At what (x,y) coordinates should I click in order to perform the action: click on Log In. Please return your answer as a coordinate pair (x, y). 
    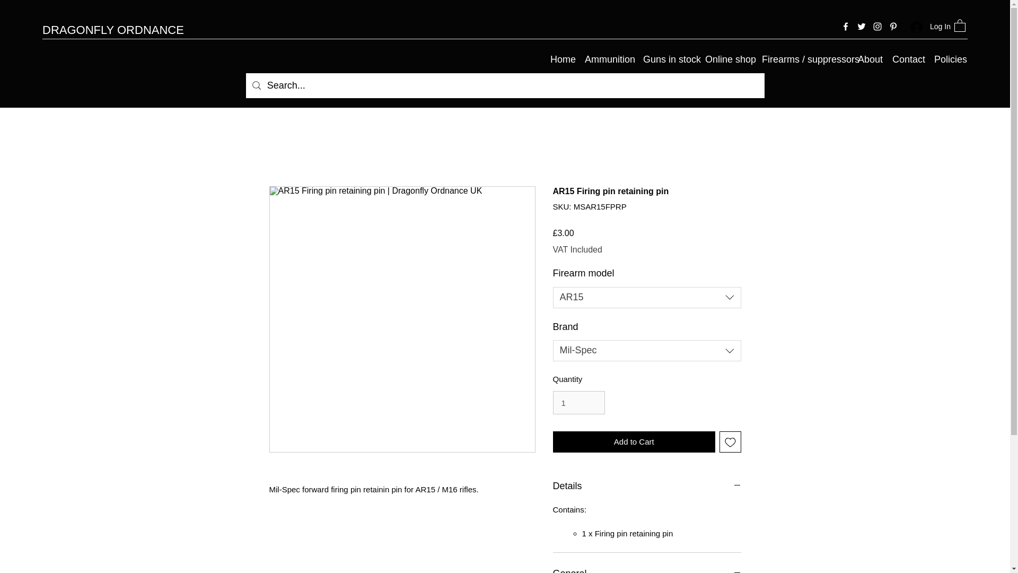
    Looking at the image, I should click on (927, 27).